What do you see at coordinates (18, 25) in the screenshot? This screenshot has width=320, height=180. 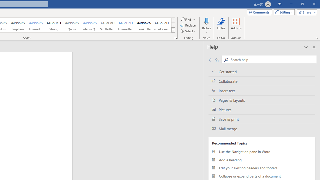 I see `Emphasis` at bounding box center [18, 25].